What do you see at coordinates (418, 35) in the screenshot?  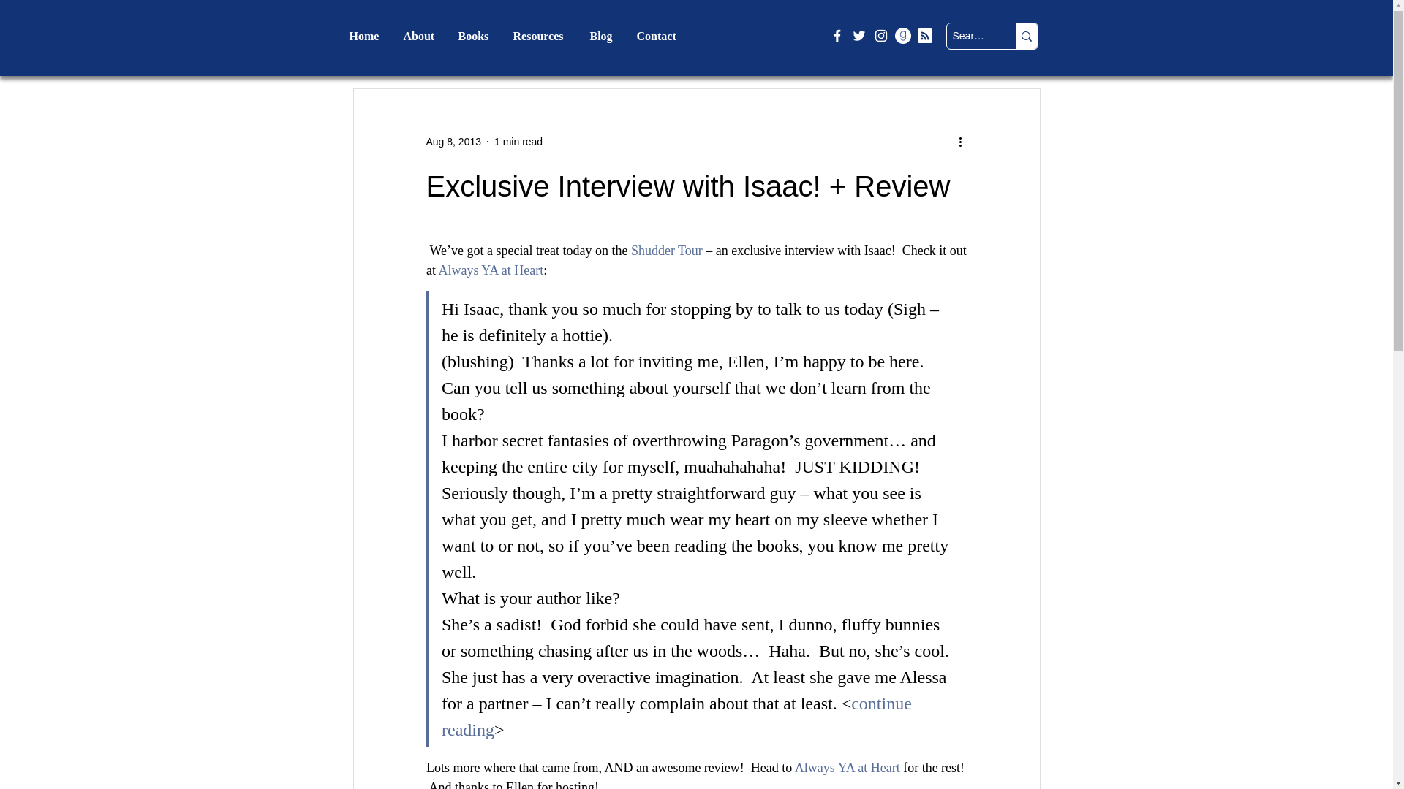 I see `About` at bounding box center [418, 35].